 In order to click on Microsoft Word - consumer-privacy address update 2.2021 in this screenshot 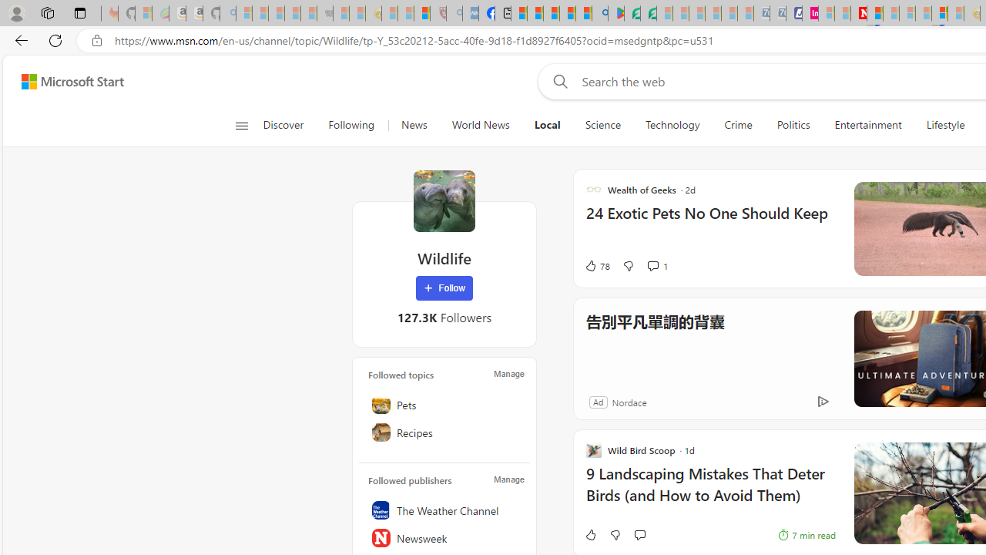, I will do `click(649, 14)`.